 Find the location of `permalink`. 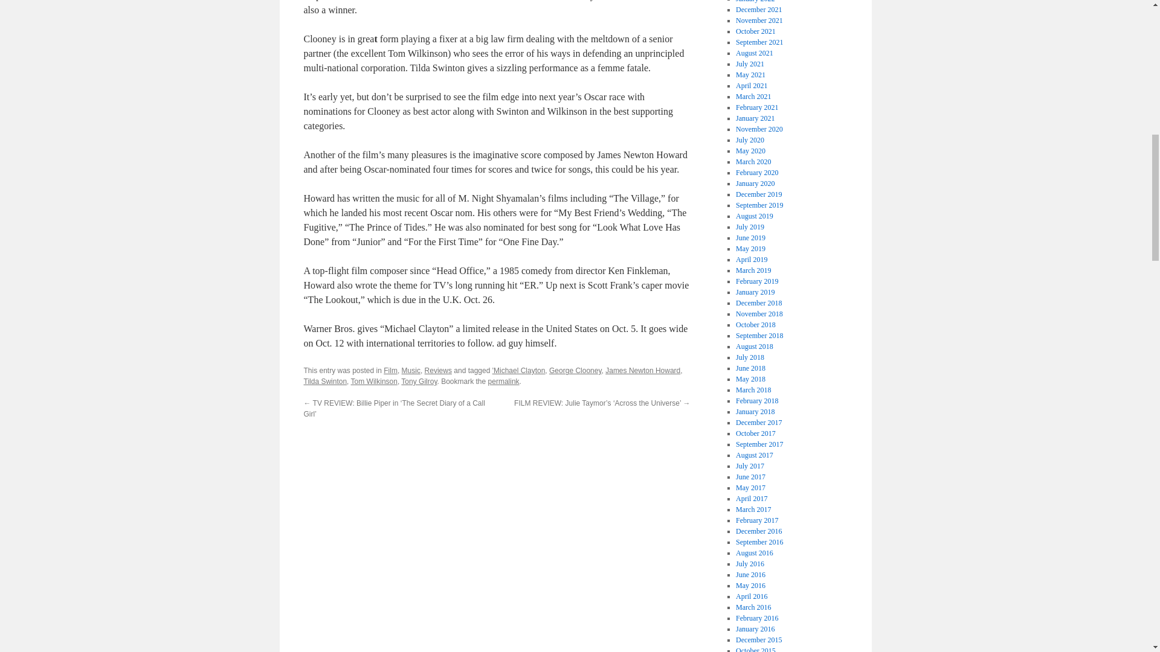

permalink is located at coordinates (504, 382).